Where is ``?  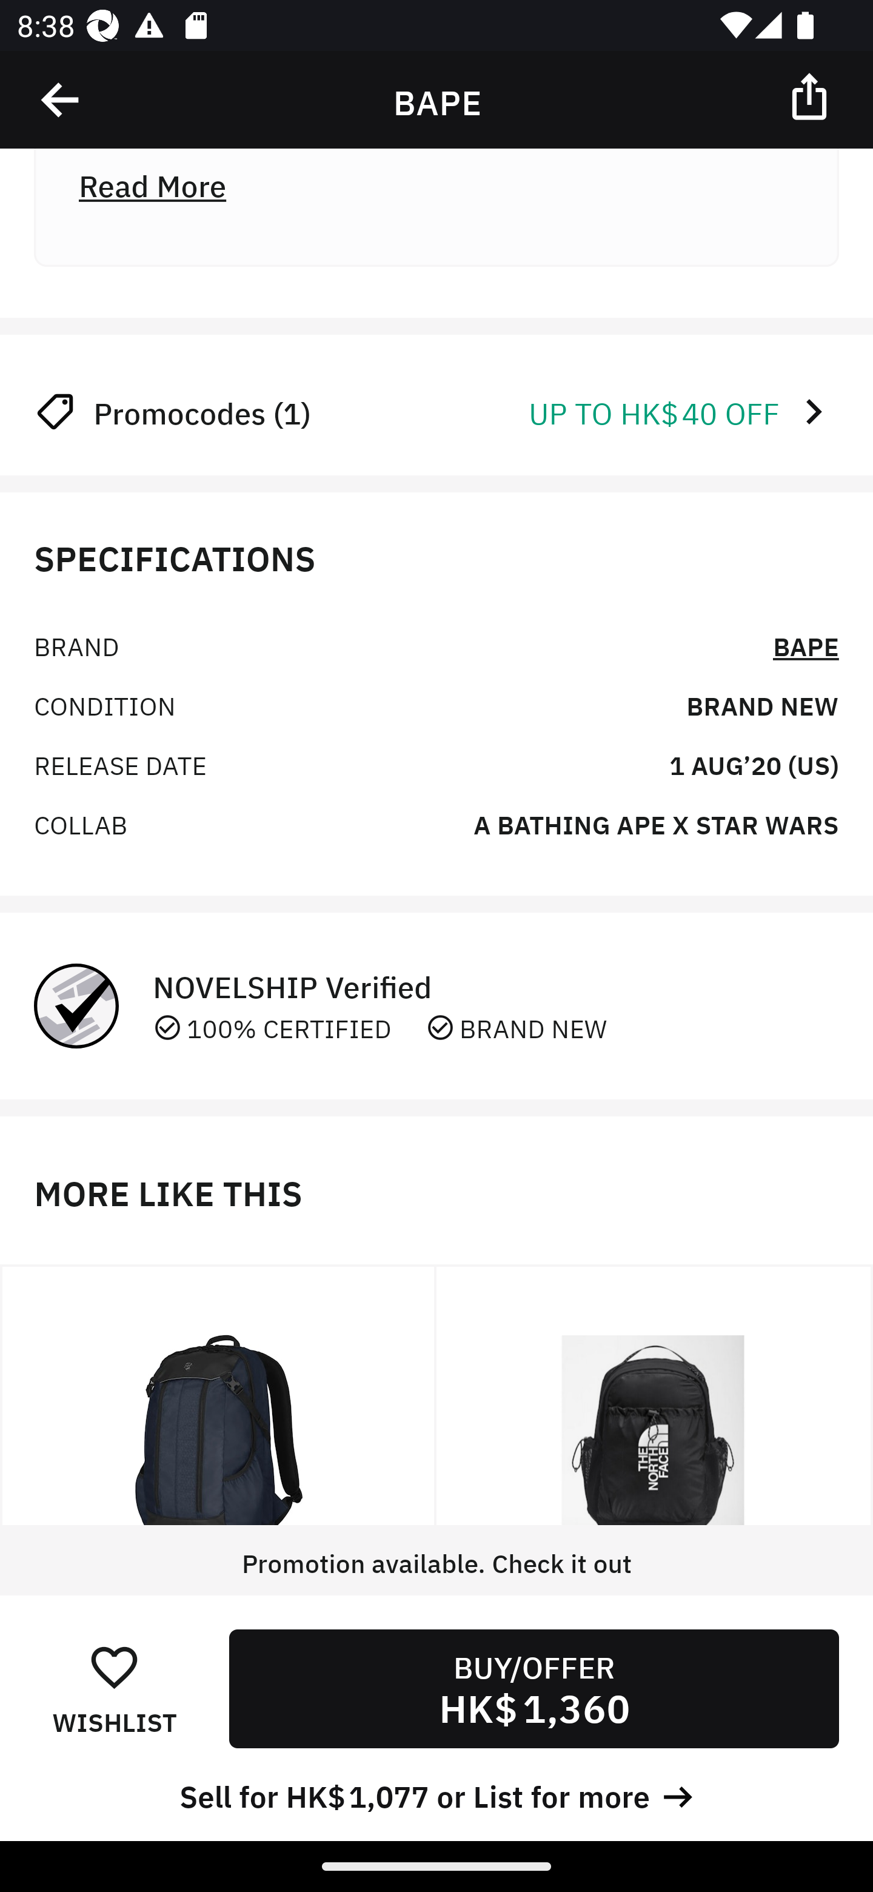  is located at coordinates (61, 100).